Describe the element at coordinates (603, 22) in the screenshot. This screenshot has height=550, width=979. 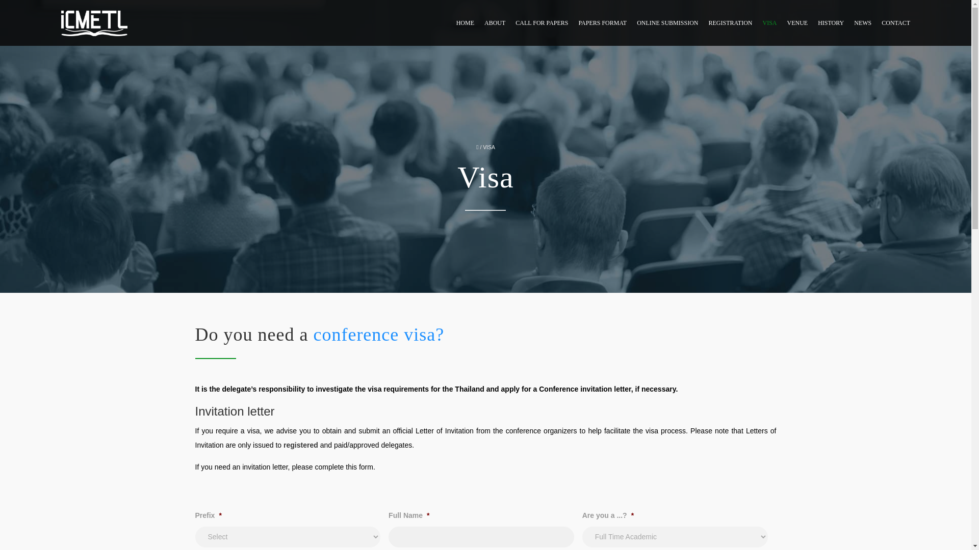
I see `PAPERS FORMAT` at that location.